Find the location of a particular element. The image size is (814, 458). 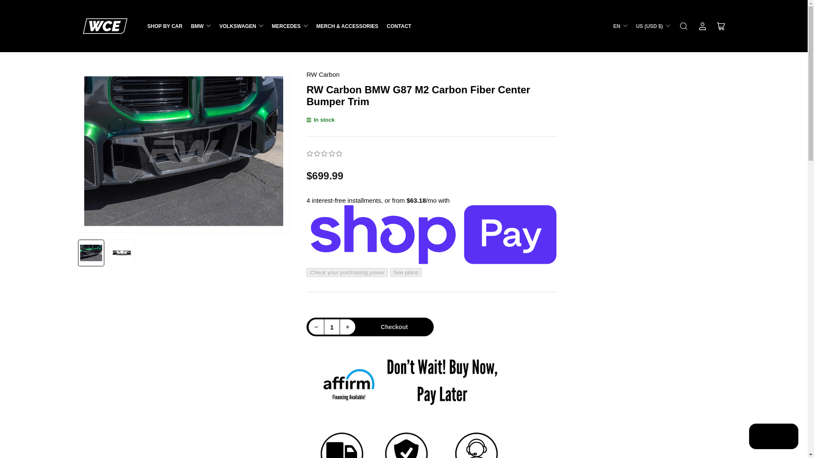

VOLKSWAGEN is located at coordinates (241, 25).